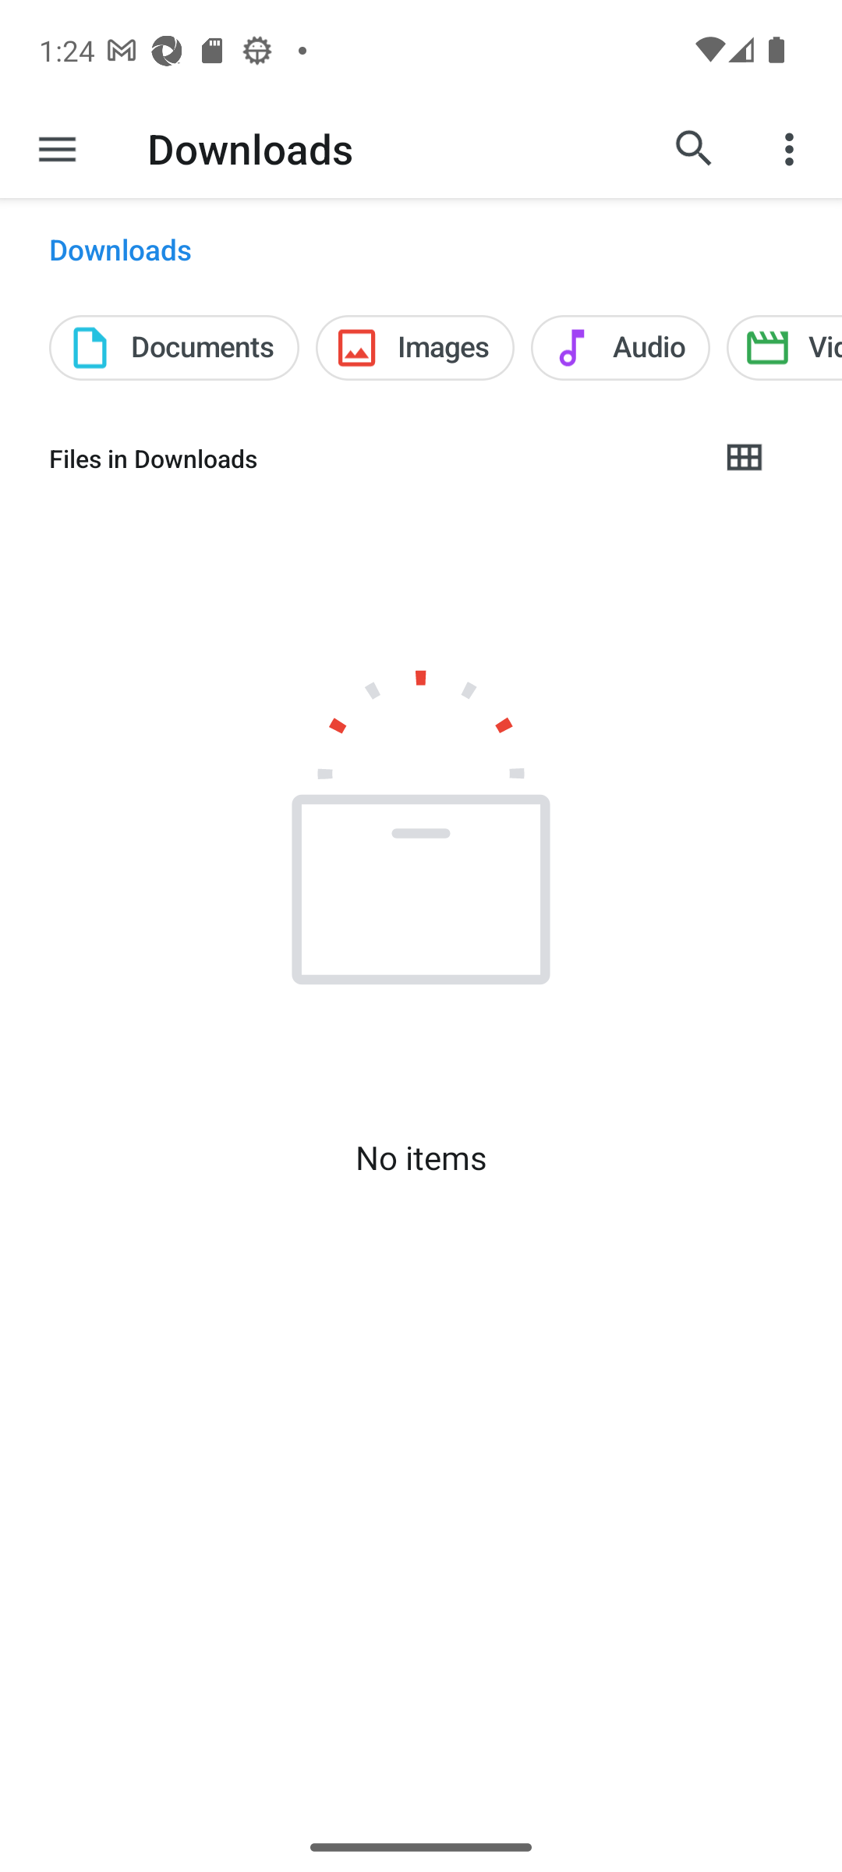  Describe the element at coordinates (57, 148) in the screenshot. I see `Show roots` at that location.